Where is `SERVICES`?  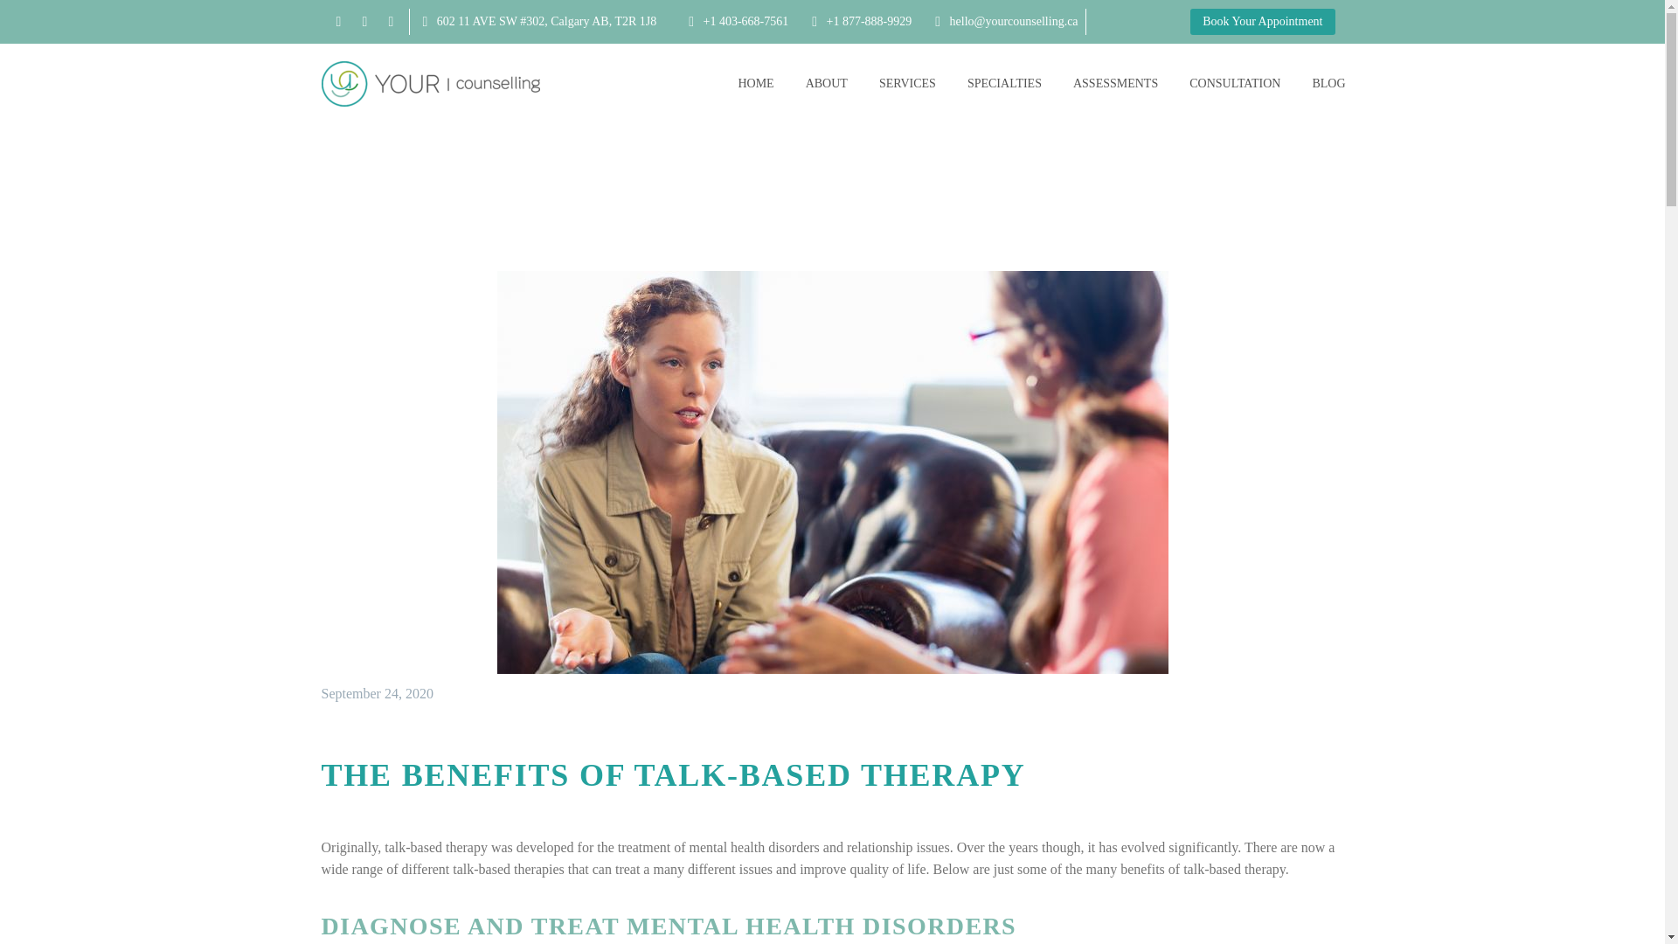 SERVICES is located at coordinates (907, 84).